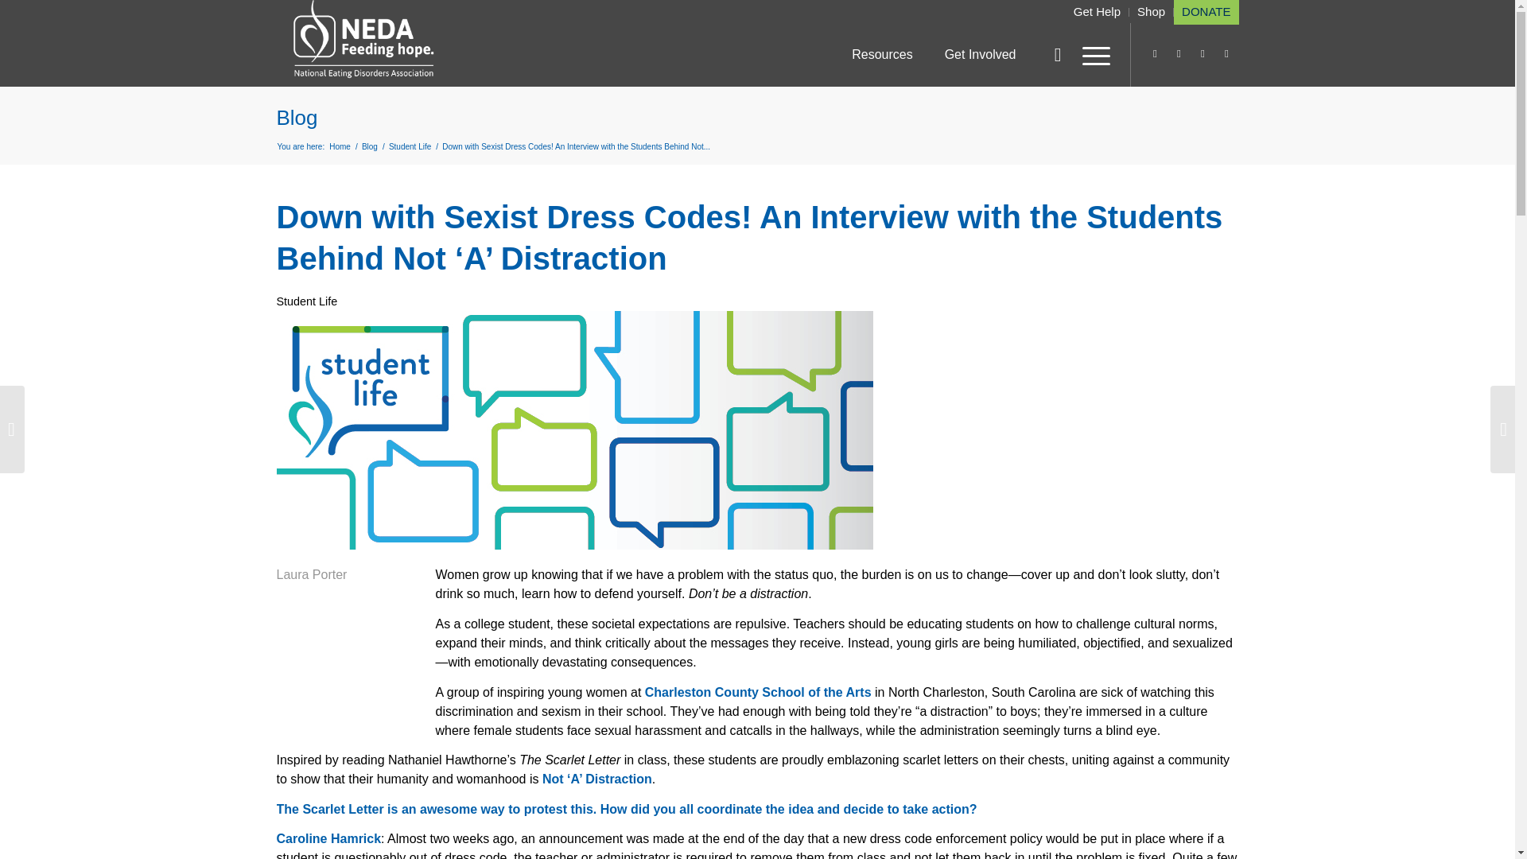  I want to click on Get Help, so click(1097, 12).